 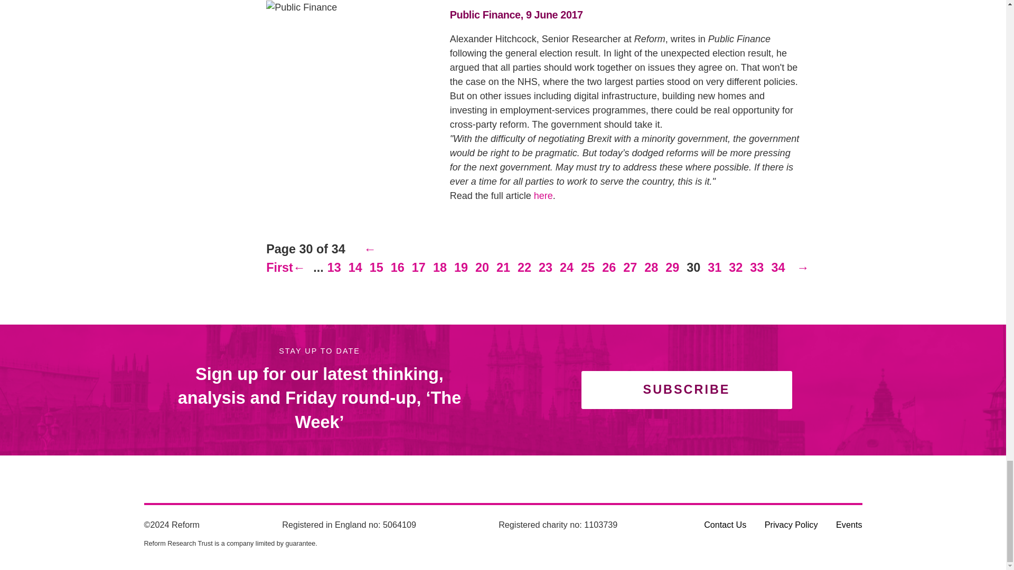 What do you see at coordinates (608, 267) in the screenshot?
I see `Page 26` at bounding box center [608, 267].